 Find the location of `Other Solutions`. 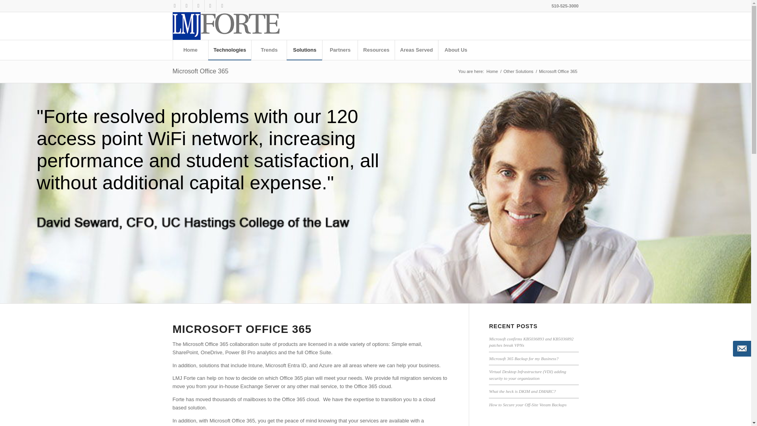

Other Solutions is located at coordinates (518, 71).